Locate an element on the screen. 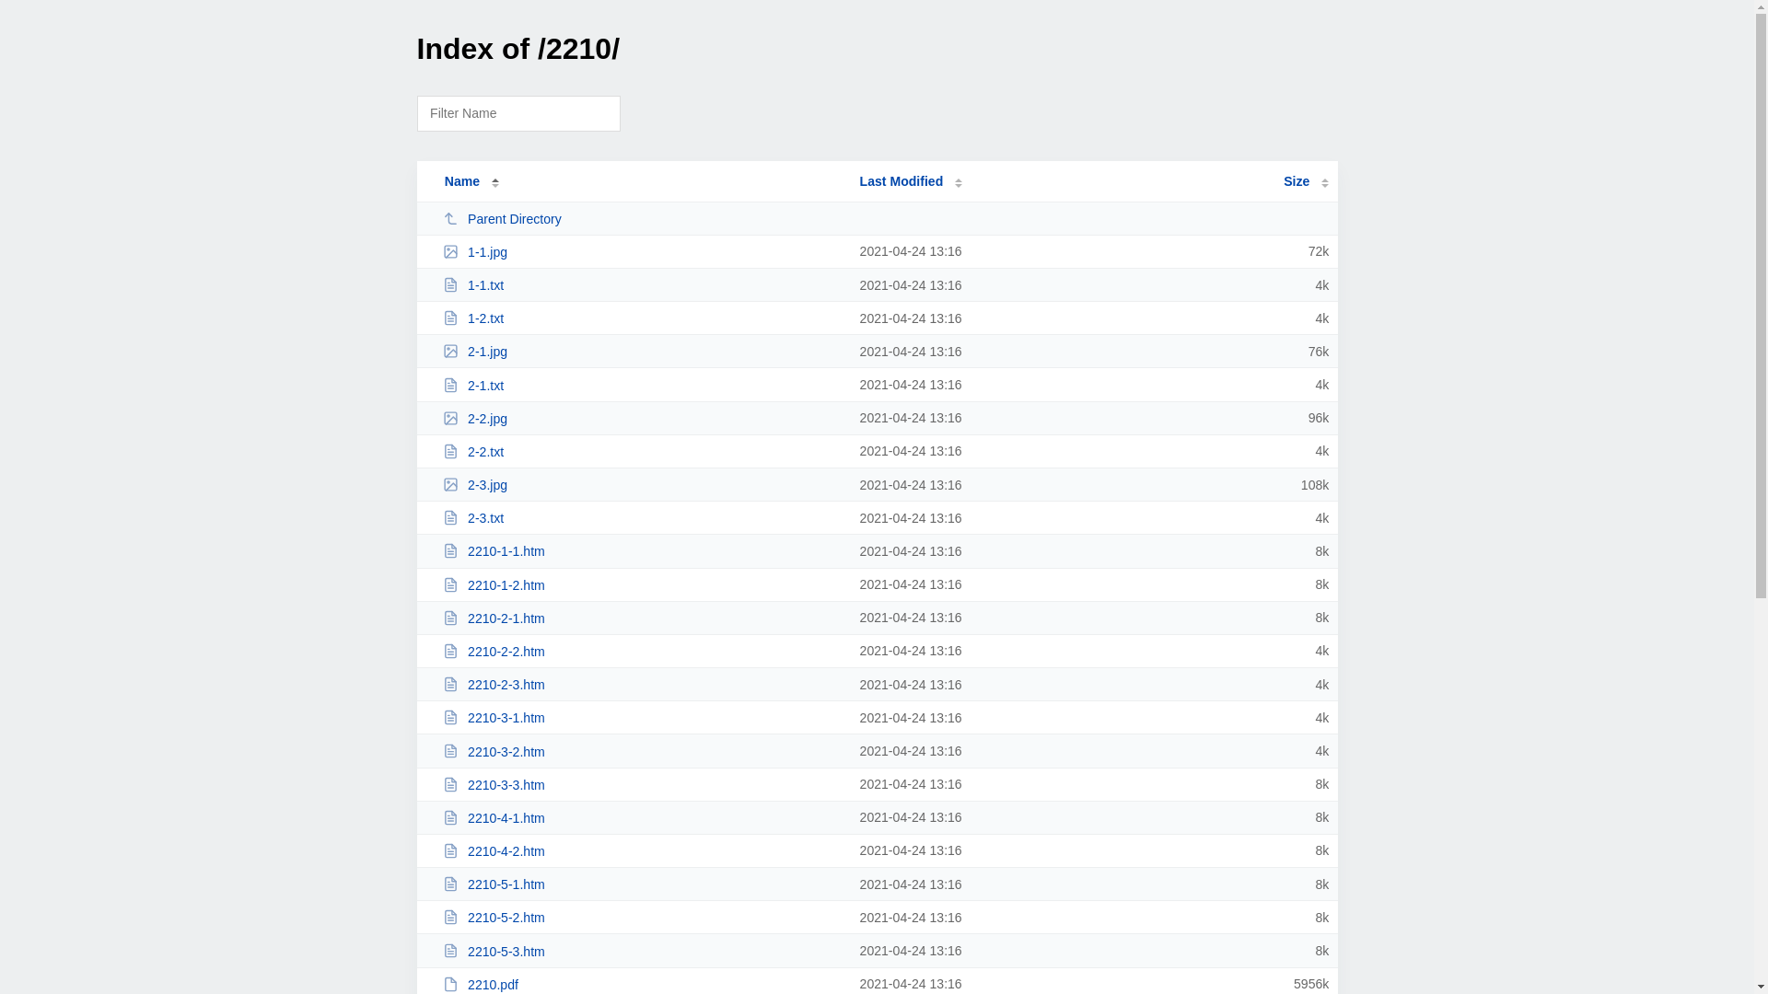 This screenshot has width=1768, height=994. 2210-2-2.htm is located at coordinates (643, 652).